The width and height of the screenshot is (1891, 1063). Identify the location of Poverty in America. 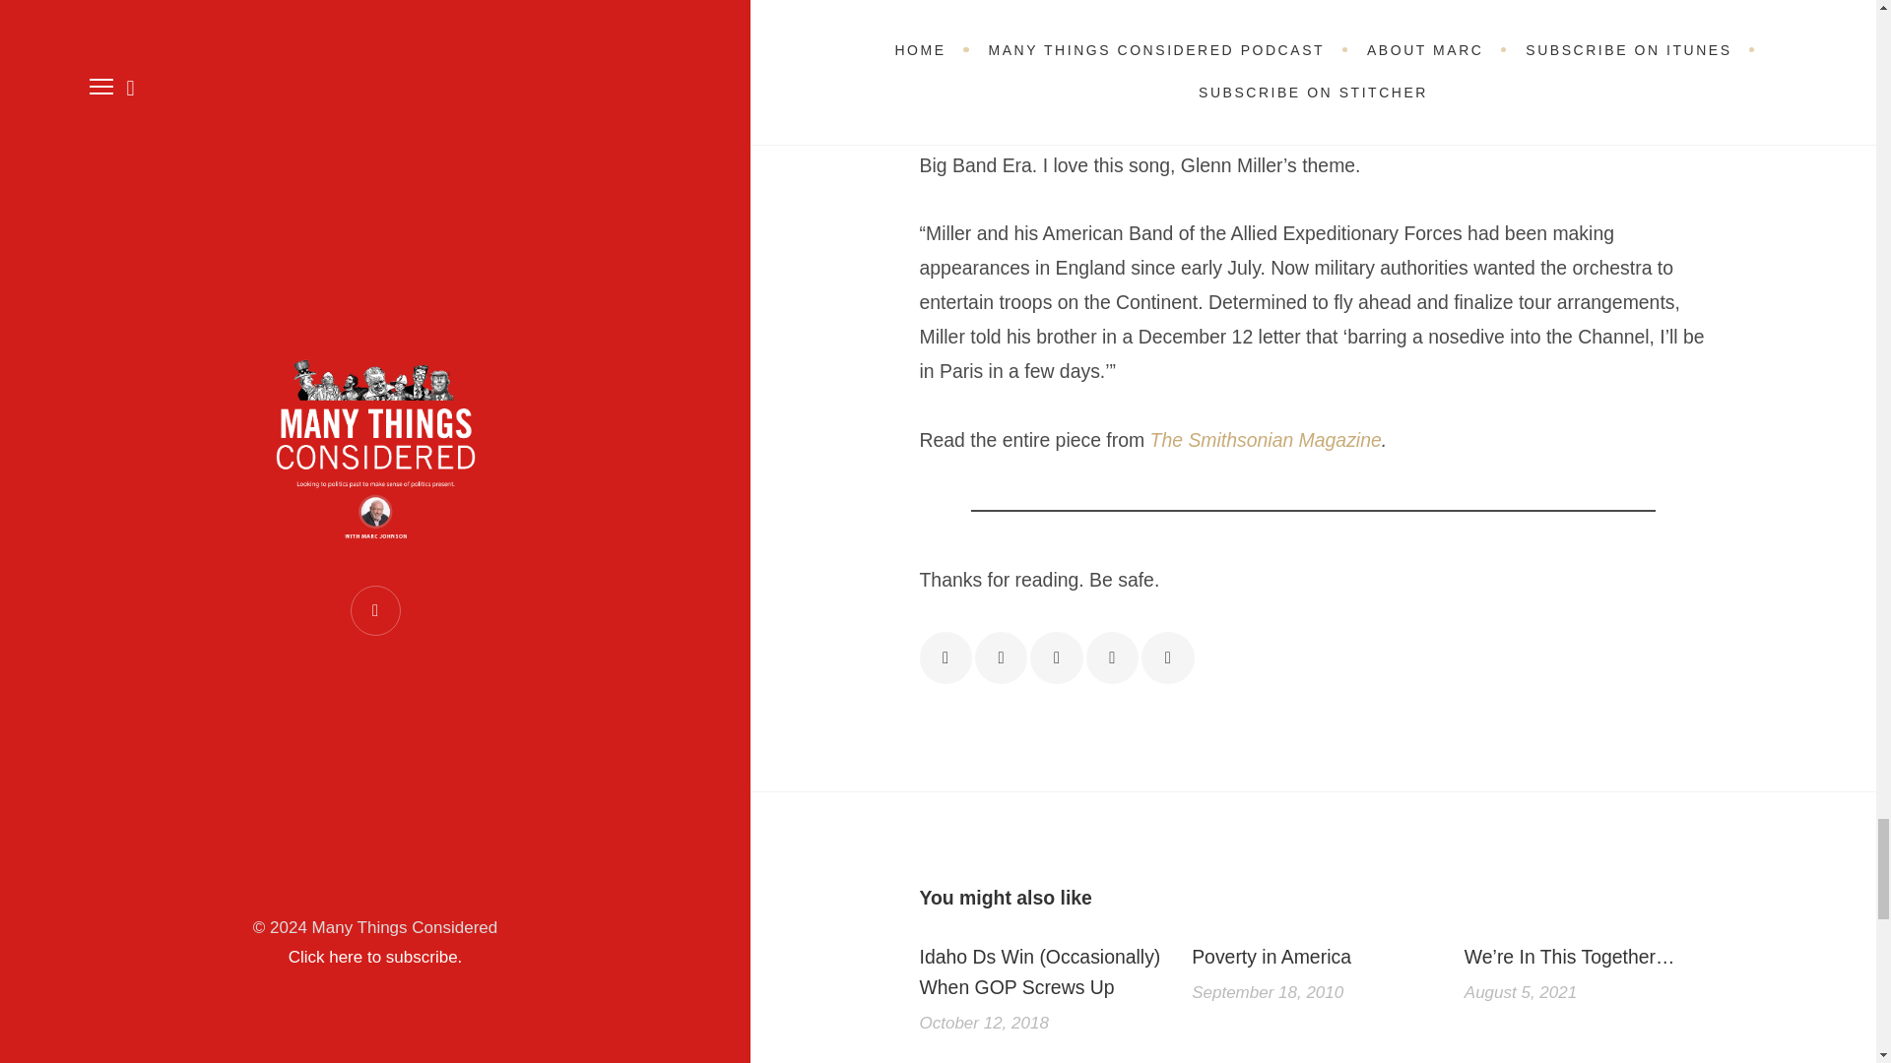
(1313, 957).